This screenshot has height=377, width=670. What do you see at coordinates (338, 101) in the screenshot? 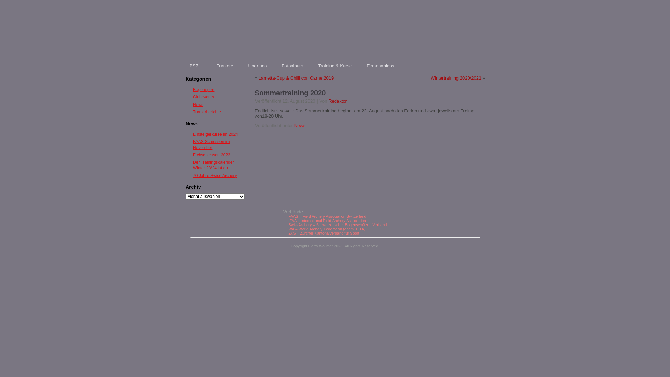
I see `Redaktor` at bounding box center [338, 101].